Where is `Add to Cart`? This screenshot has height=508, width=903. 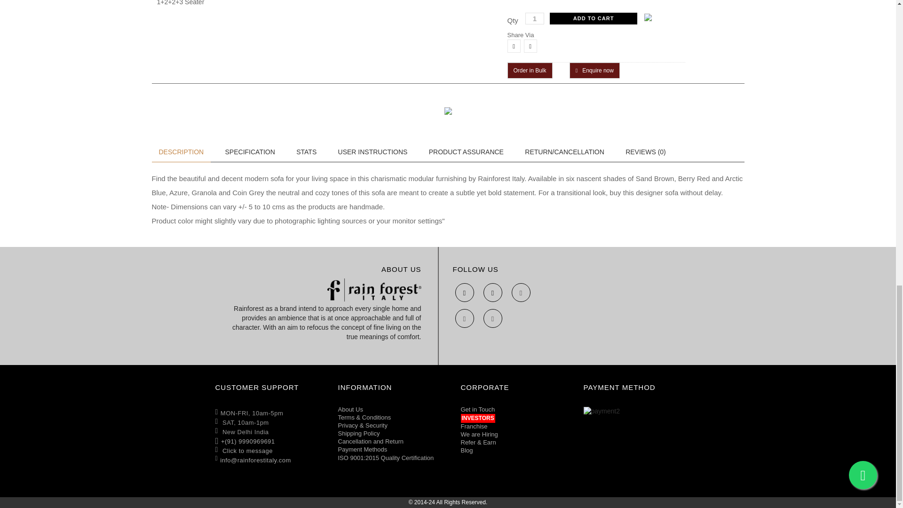
Add to Cart is located at coordinates (594, 18).